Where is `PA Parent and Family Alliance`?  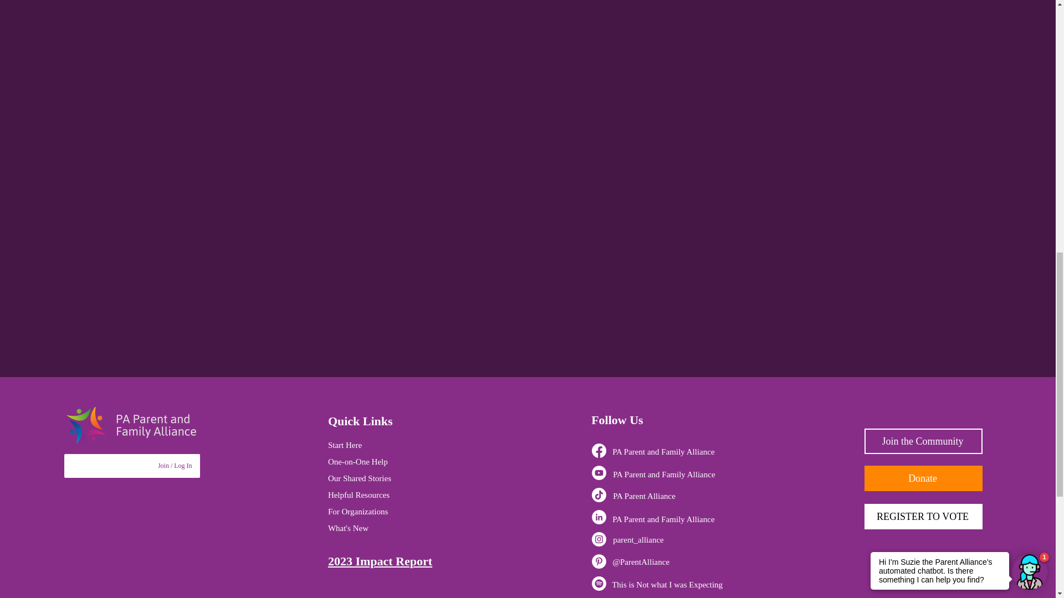
PA Parent and Family Alliance is located at coordinates (663, 519).